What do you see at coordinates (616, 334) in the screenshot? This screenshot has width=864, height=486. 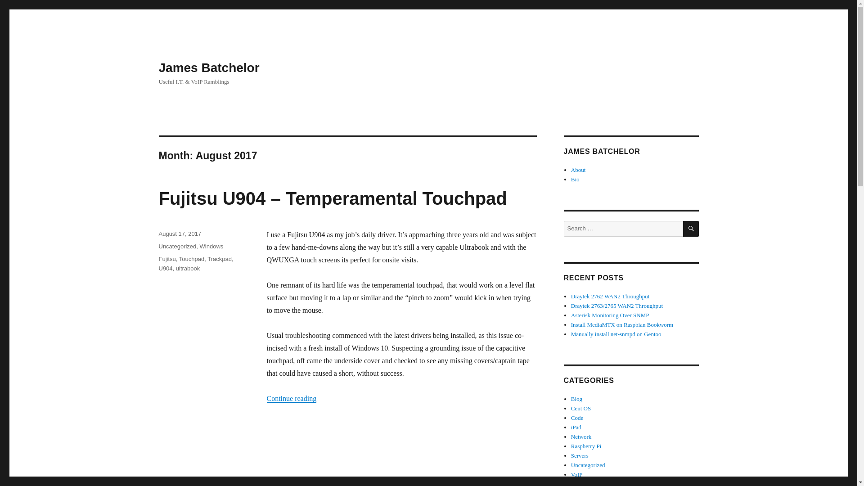 I see `Manually install net-snmpd on Gentoo` at bounding box center [616, 334].